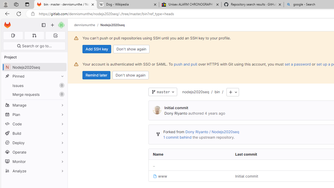 Image resolution: width=334 pixels, height=188 pixels. What do you see at coordinates (34, 114) in the screenshot?
I see `Plan` at bounding box center [34, 114].